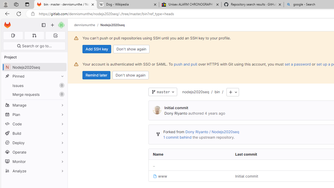 Image resolution: width=334 pixels, height=188 pixels. What do you see at coordinates (34, 114) in the screenshot?
I see `Plan` at bounding box center [34, 114].